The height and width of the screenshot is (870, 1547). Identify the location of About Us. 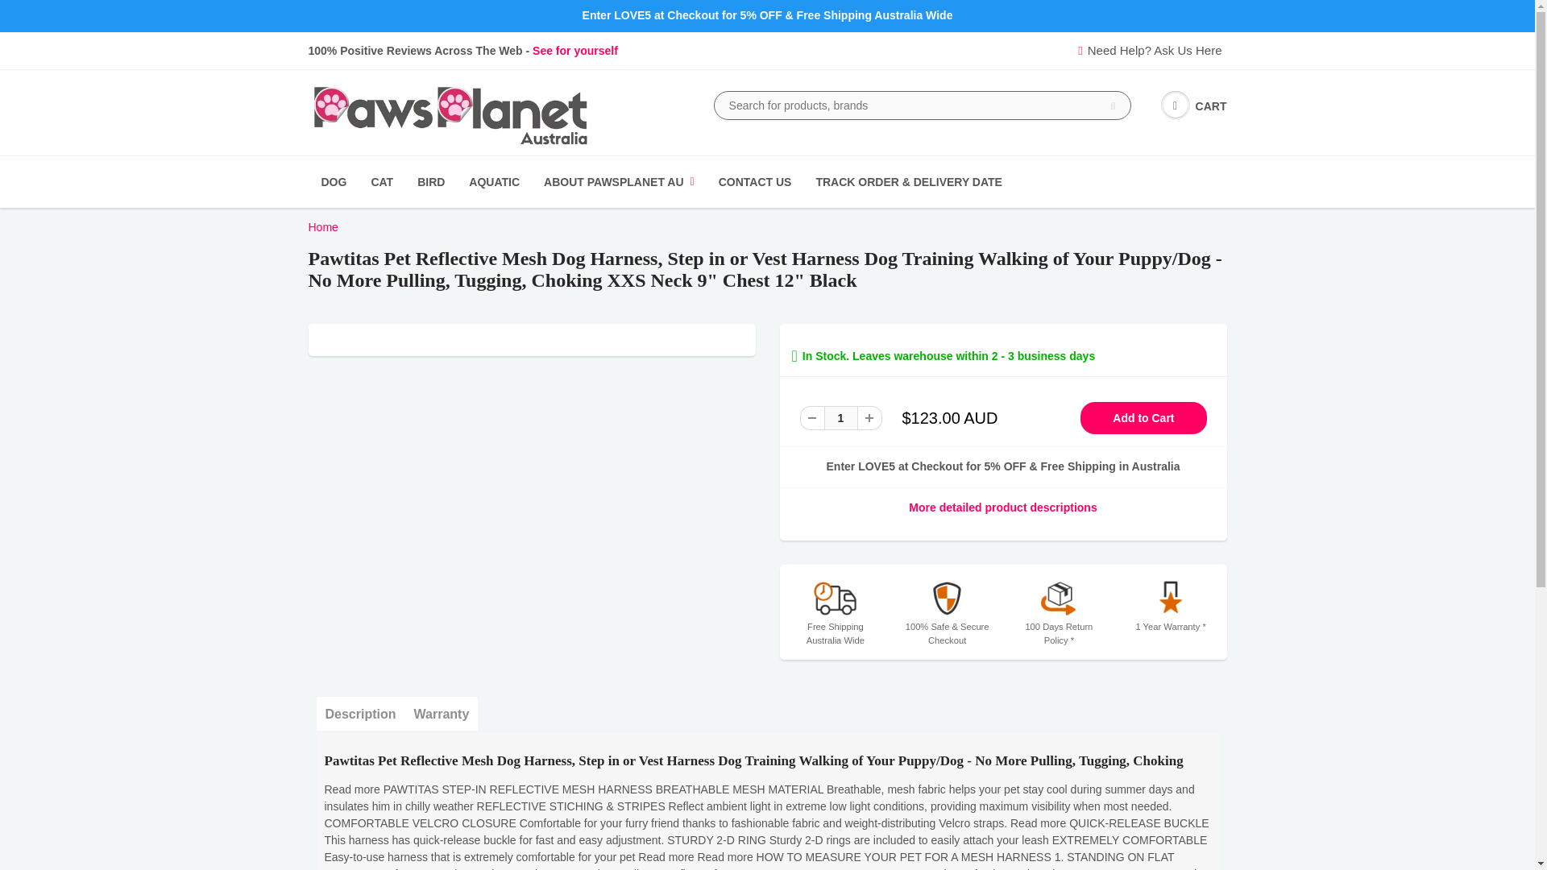
(574, 51).